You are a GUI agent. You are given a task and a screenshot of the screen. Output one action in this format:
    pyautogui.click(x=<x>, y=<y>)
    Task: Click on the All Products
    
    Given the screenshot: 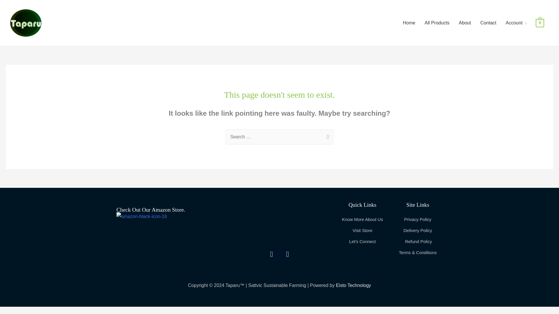 What is the action you would take?
    pyautogui.click(x=437, y=23)
    